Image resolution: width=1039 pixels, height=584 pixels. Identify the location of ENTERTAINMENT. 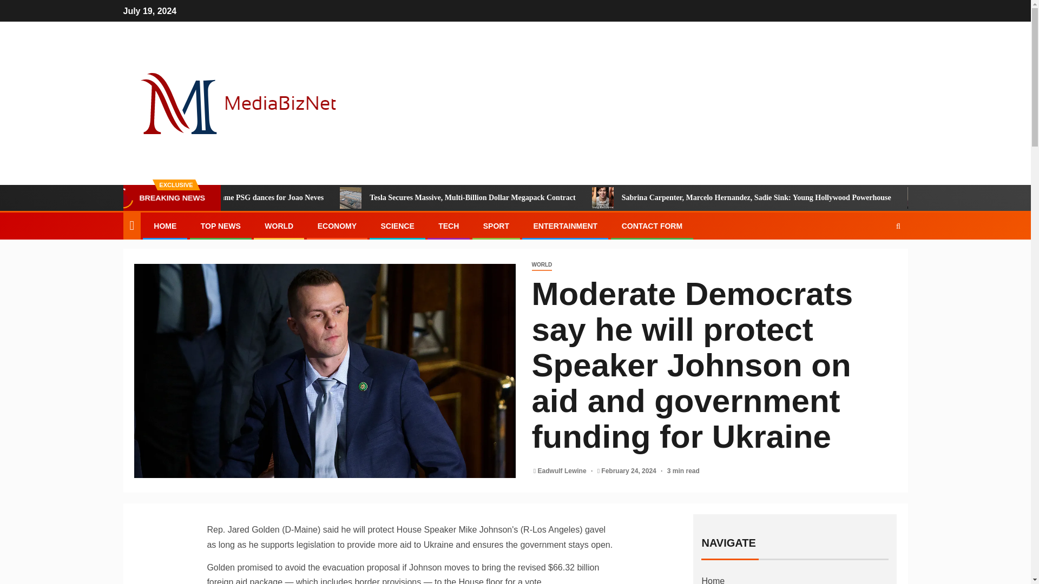
(565, 226).